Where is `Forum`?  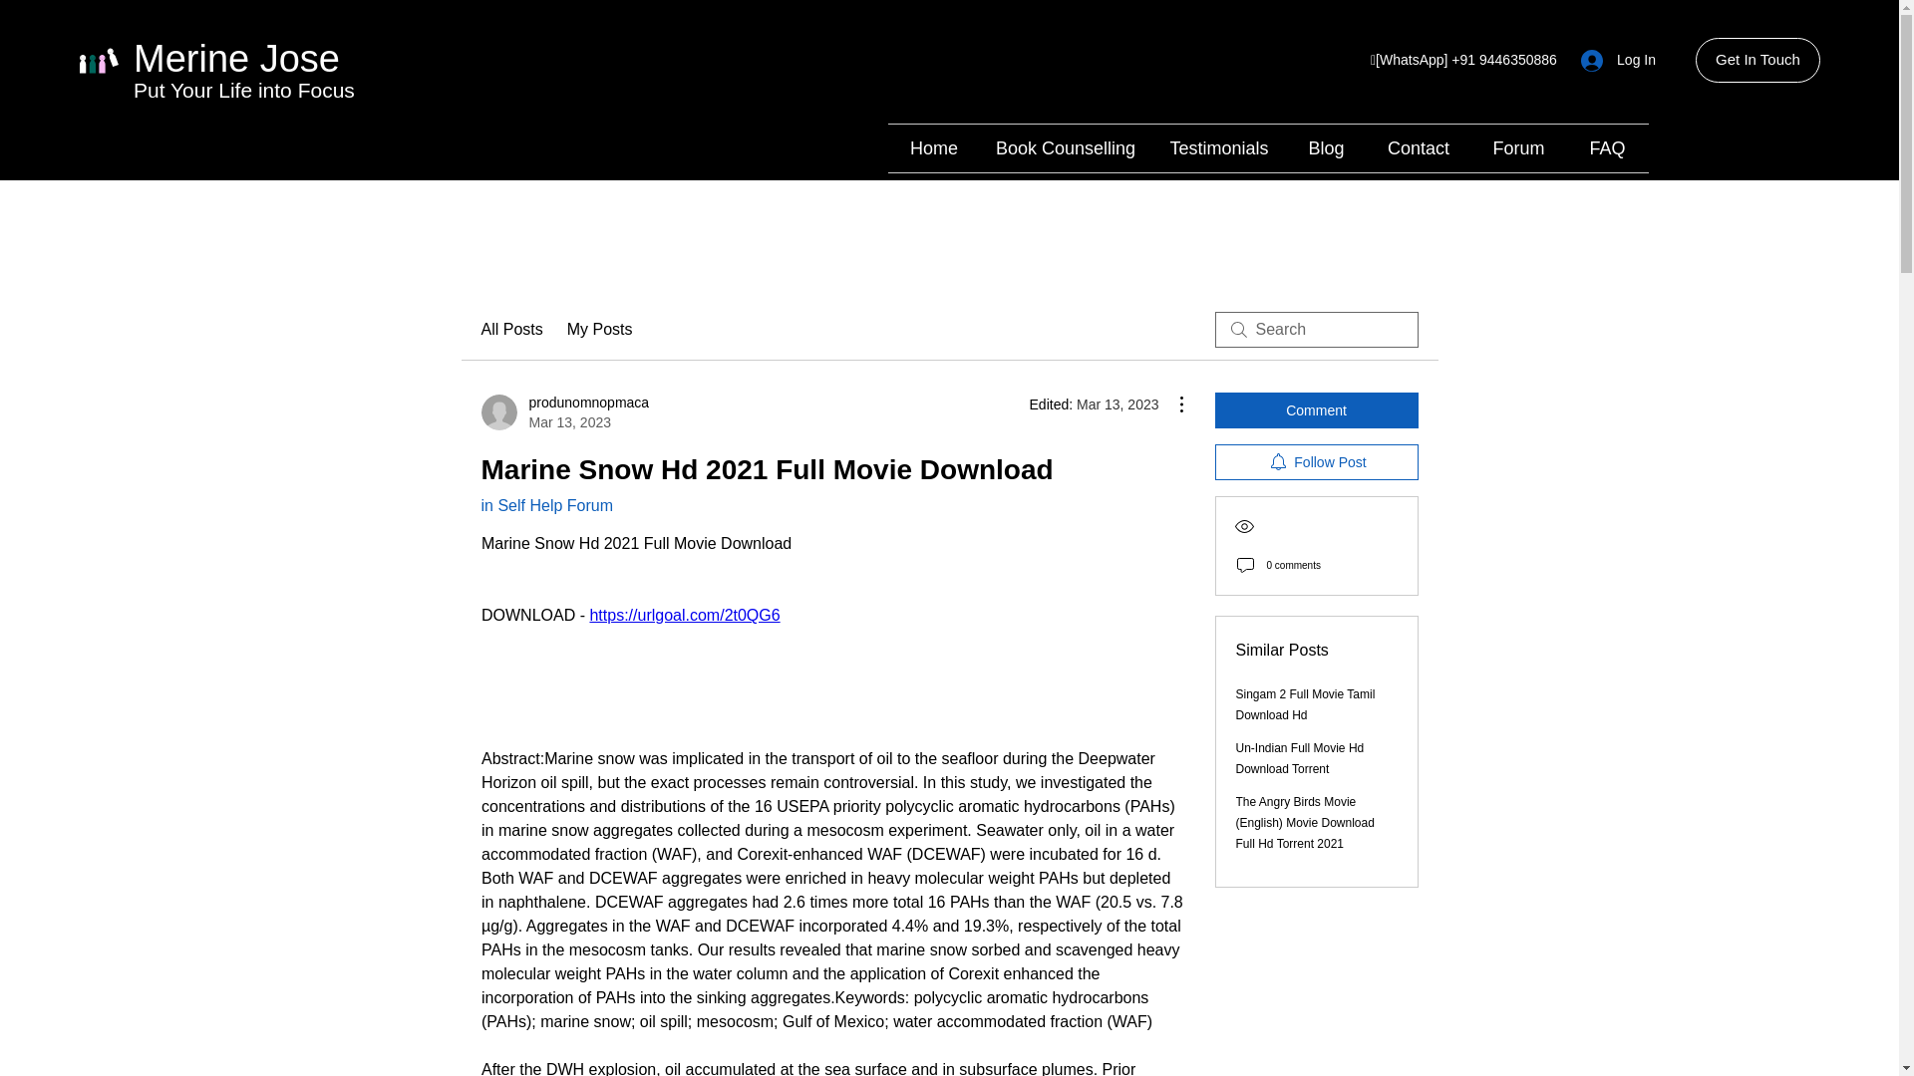
Forum is located at coordinates (1518, 147).